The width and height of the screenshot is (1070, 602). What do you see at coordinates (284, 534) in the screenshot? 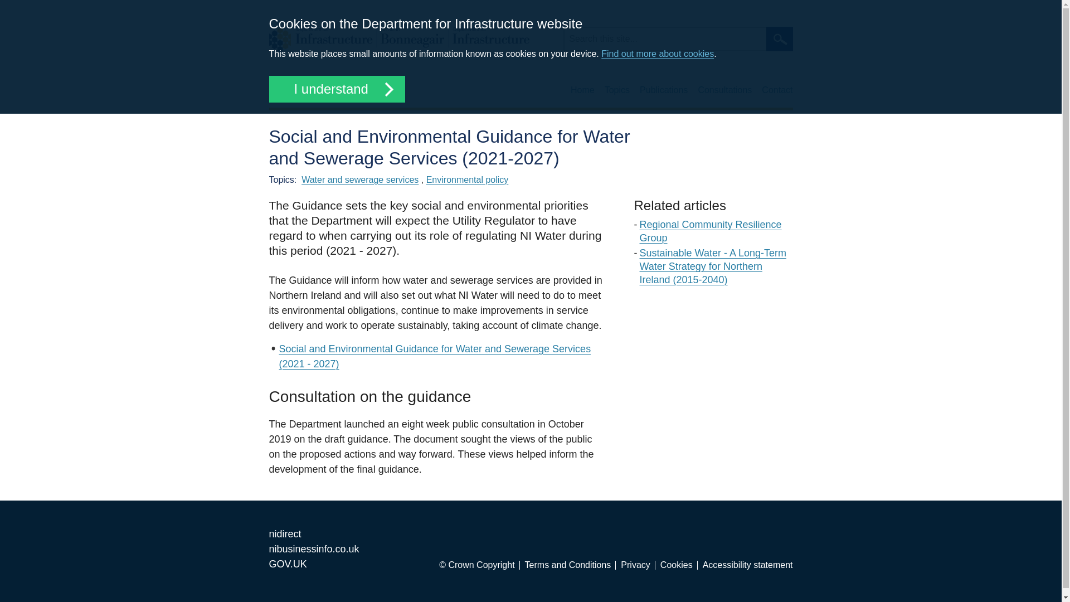
I see `nidirect` at bounding box center [284, 534].